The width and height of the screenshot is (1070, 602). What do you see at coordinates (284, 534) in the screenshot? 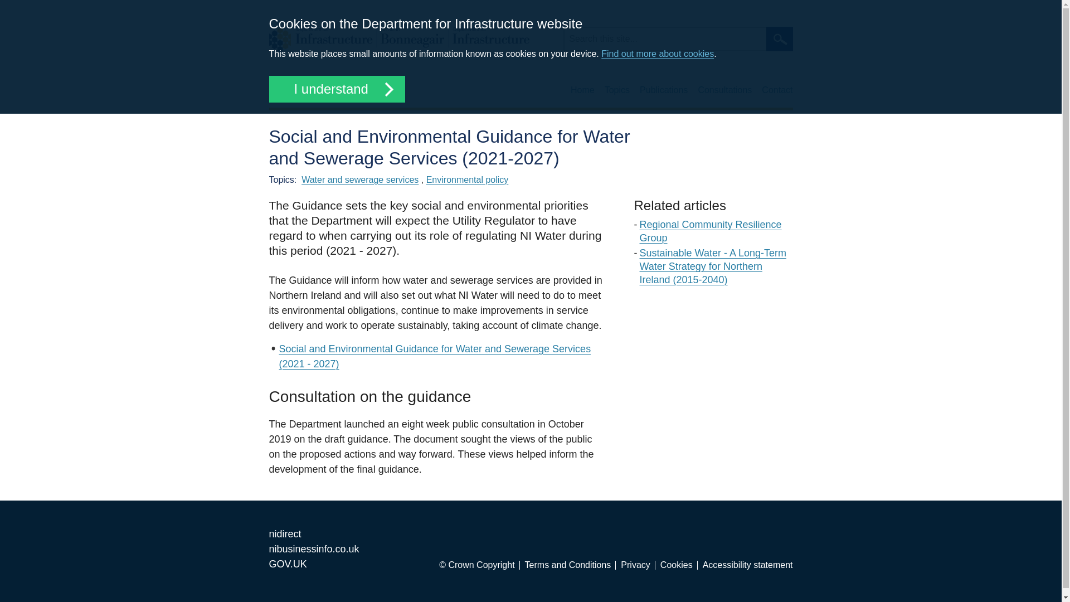
I see `nidirect` at bounding box center [284, 534].